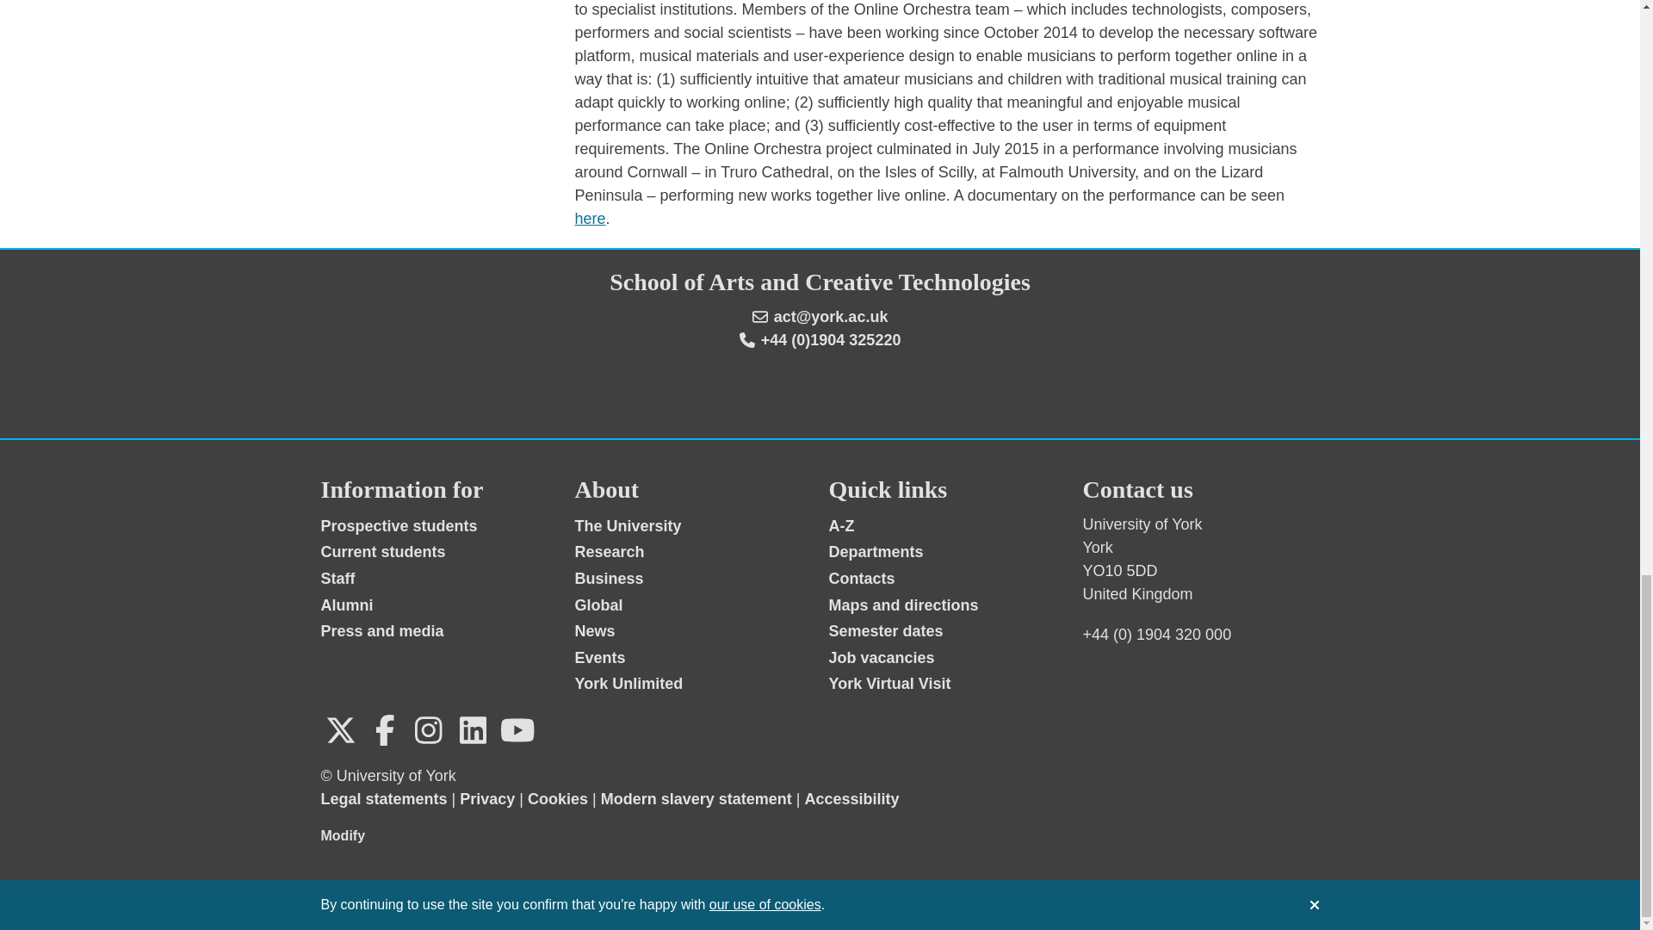 The height and width of the screenshot is (930, 1653). Describe the element at coordinates (340, 730) in the screenshot. I see `Follow us on X` at that location.